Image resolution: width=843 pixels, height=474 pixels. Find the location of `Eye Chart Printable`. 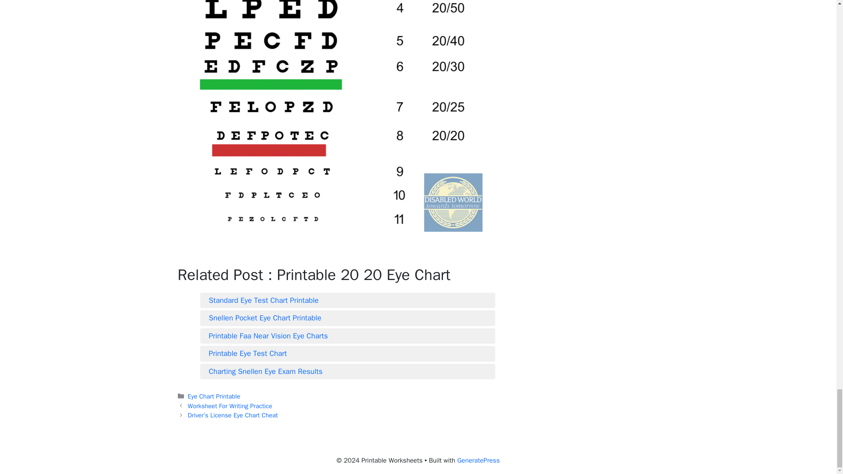

Eye Chart Printable is located at coordinates (214, 396).